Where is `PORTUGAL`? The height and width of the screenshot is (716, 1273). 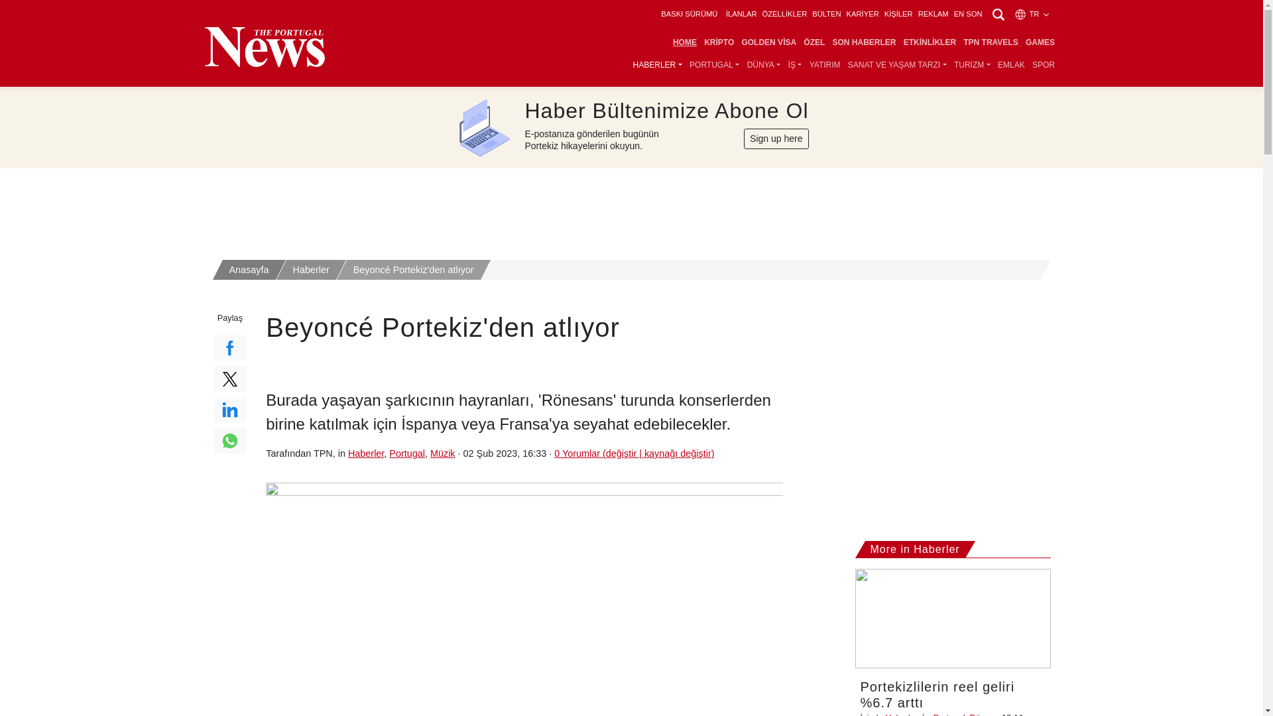 PORTUGAL is located at coordinates (715, 65).